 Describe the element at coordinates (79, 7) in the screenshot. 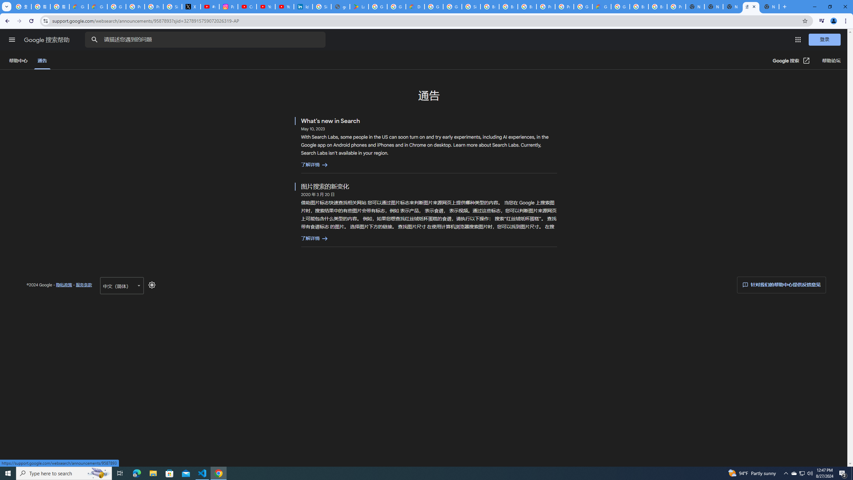

I see `Google Cloud Privacy Notice` at that location.